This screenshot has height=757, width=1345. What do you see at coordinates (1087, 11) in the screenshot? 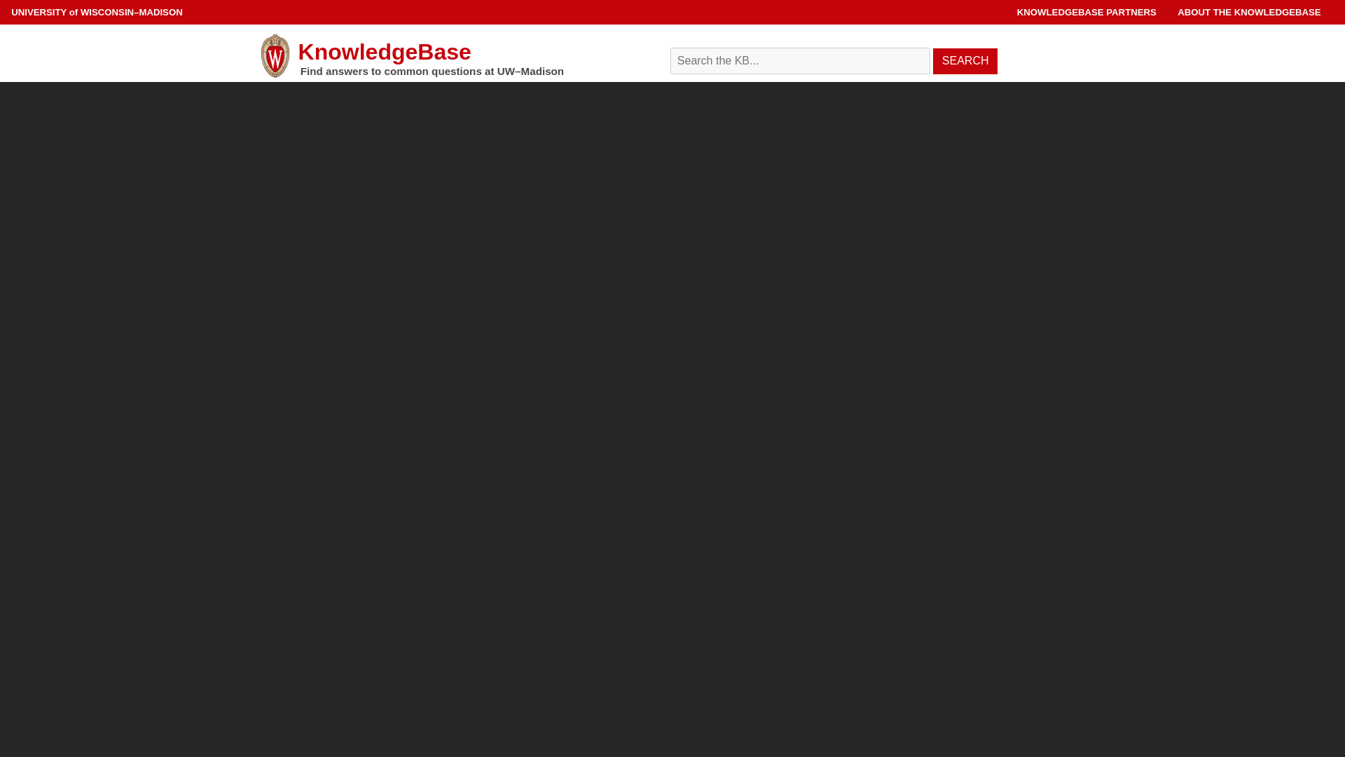
I see `KNOWLEDGEBASE PARTNERS` at bounding box center [1087, 11].